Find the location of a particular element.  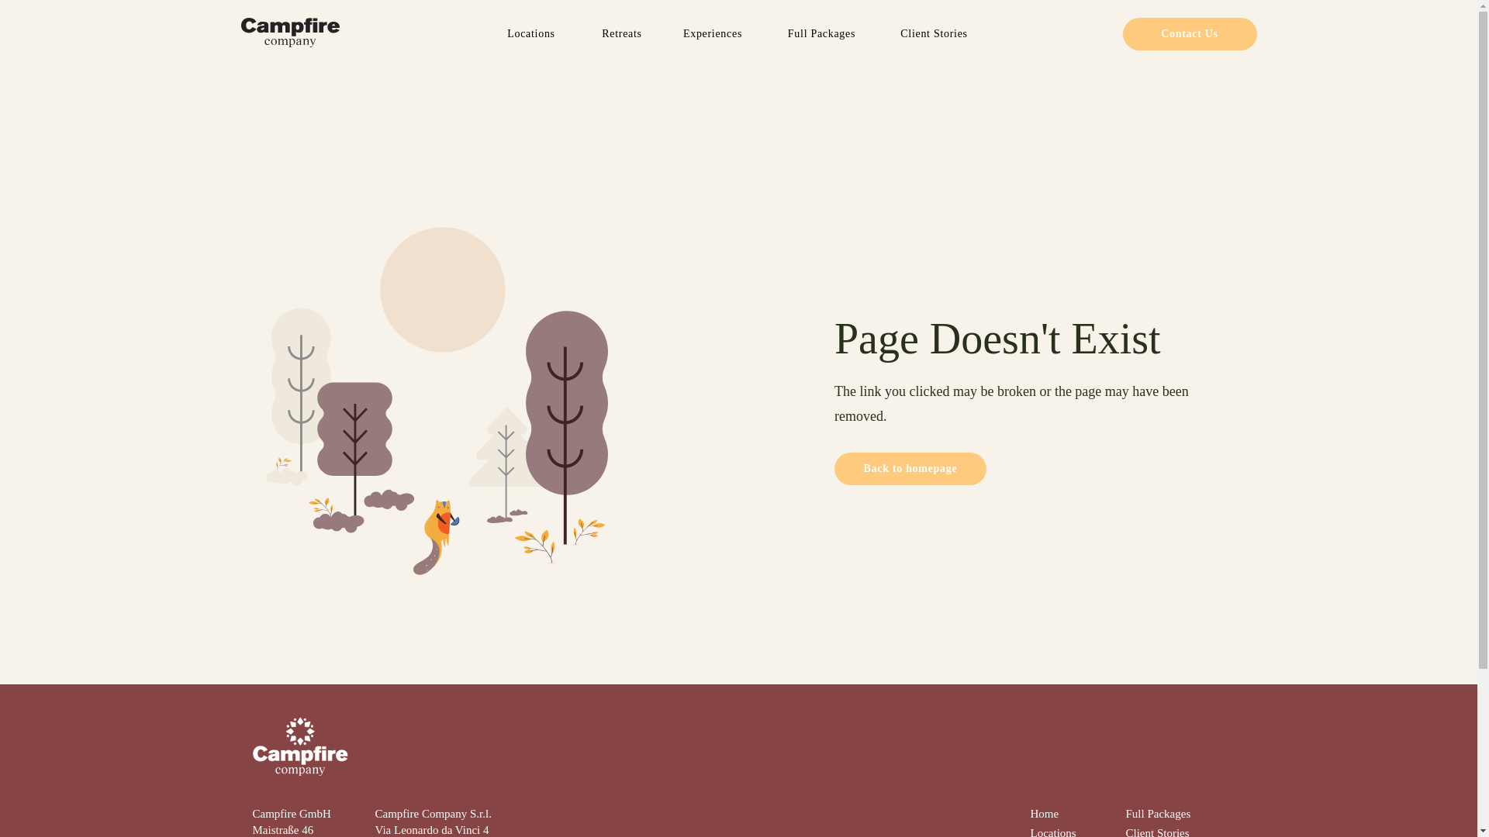

Locations is located at coordinates (531, 33).